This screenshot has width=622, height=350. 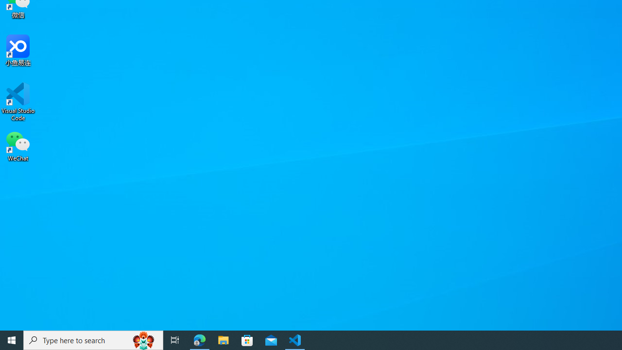 What do you see at coordinates (144, 340) in the screenshot?
I see `Search highlights icon opens search home window` at bounding box center [144, 340].